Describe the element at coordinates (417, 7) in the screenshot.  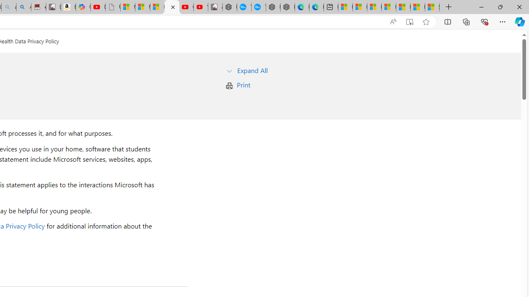
I see `I Gained 20 Pounds of Muscle in 30 Days! | Watch` at that location.